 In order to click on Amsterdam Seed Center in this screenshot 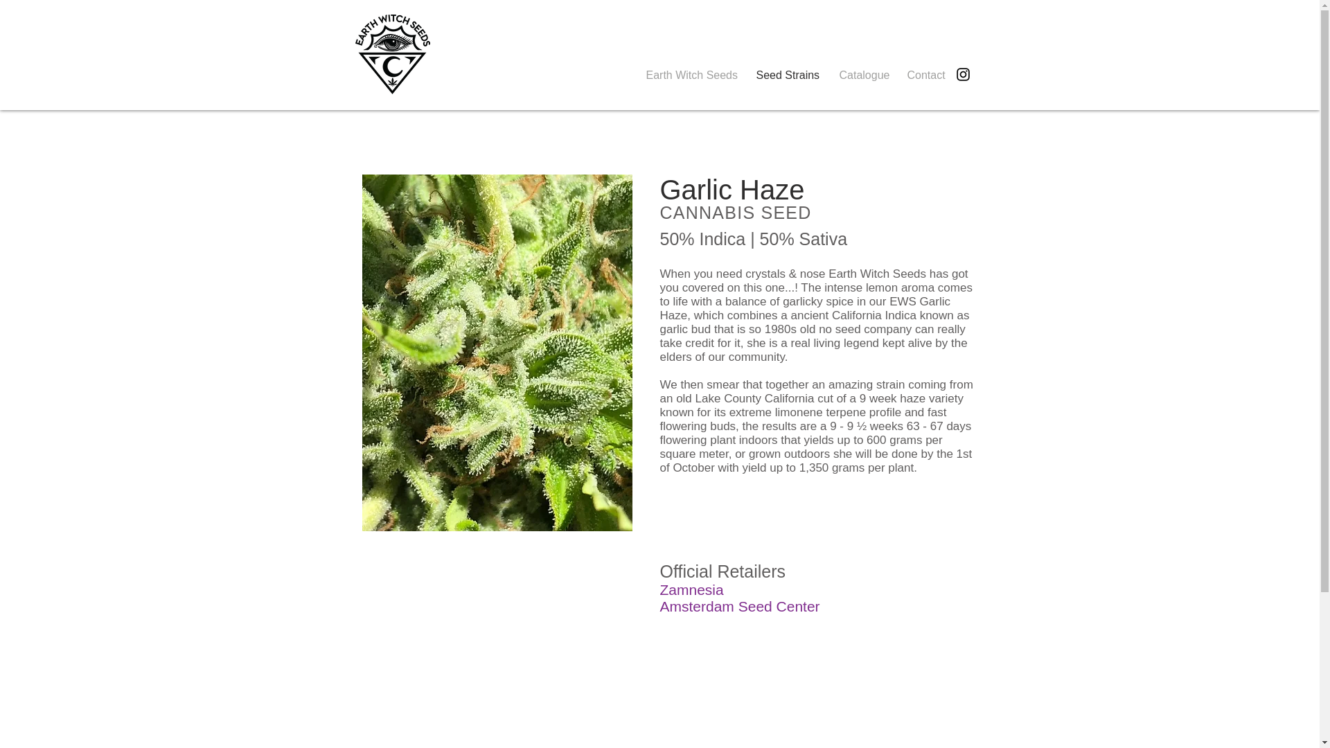, I will do `click(739, 606)`.